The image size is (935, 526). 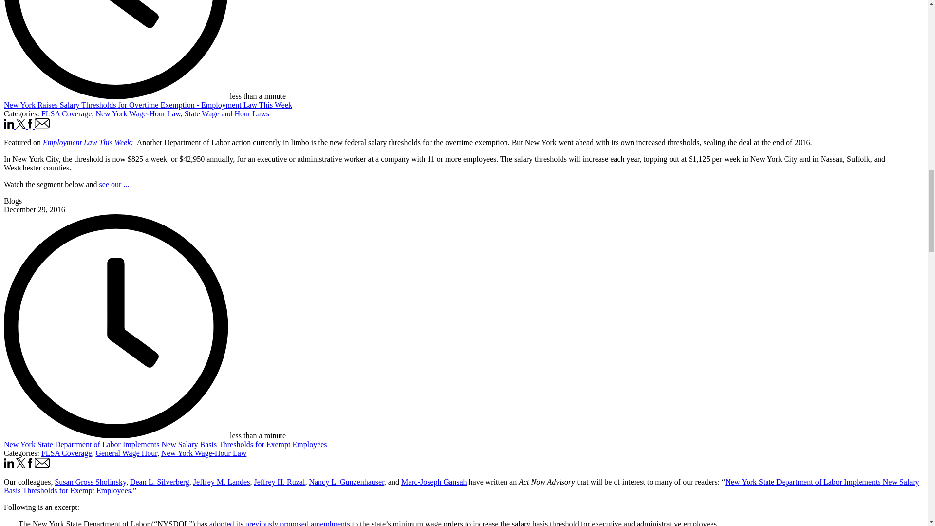 What do you see at coordinates (114, 184) in the screenshot?
I see `see our ...` at bounding box center [114, 184].